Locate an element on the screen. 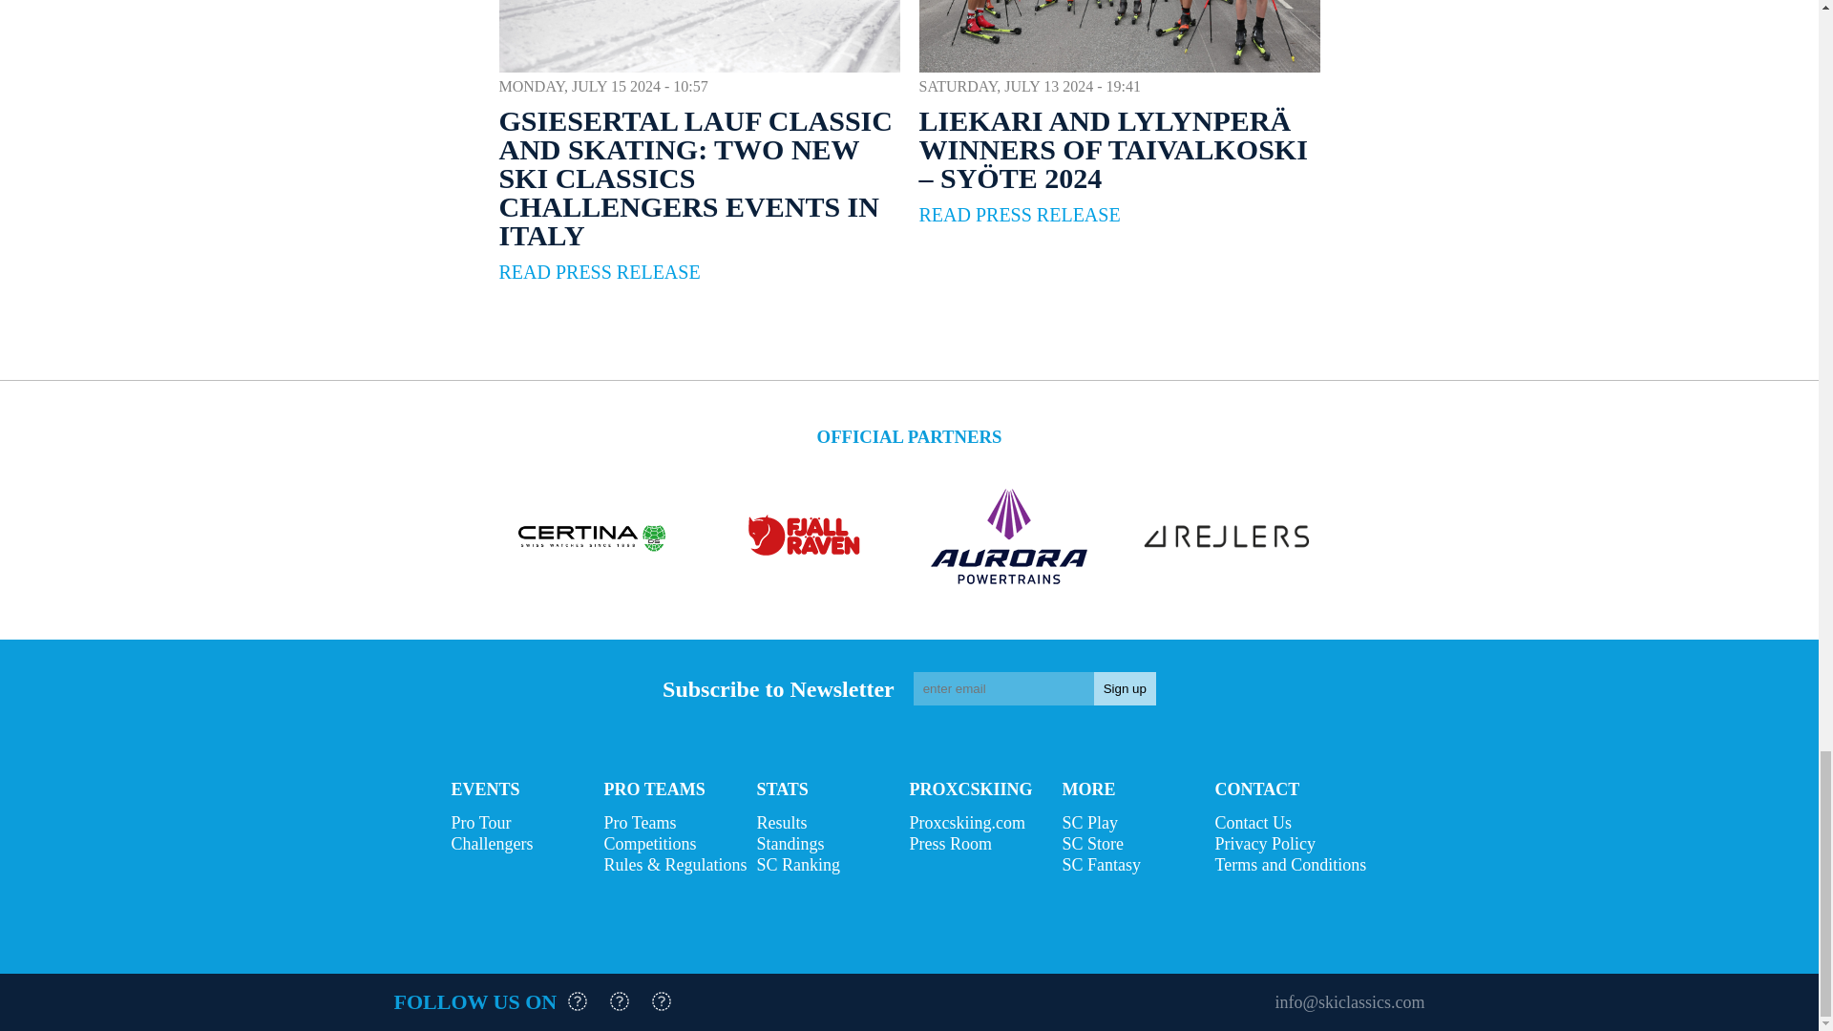 The height and width of the screenshot is (1031, 1833). Pro Tour is located at coordinates (527, 823).